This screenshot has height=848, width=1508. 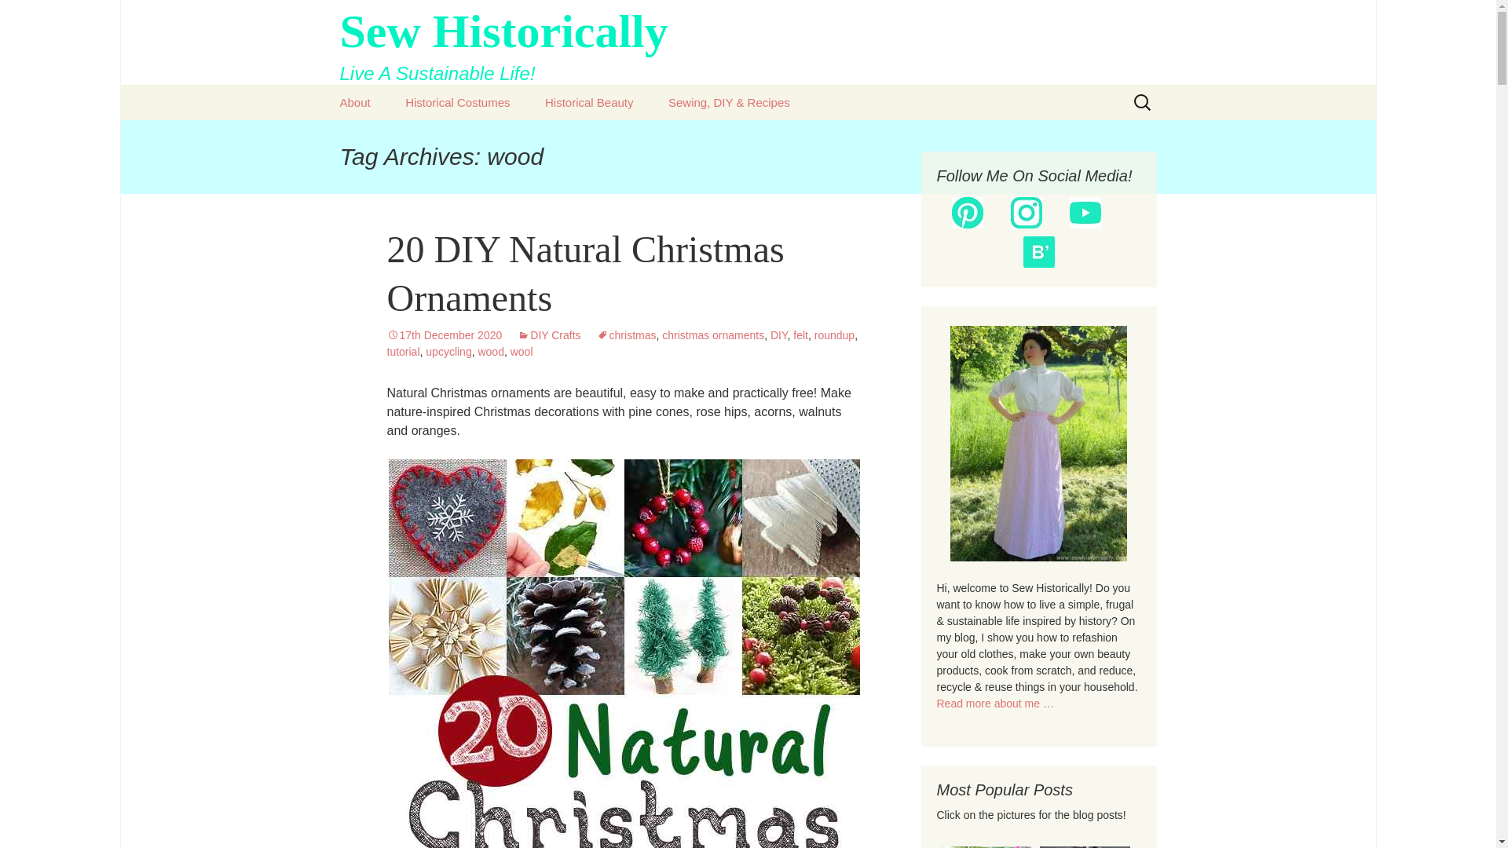 What do you see at coordinates (19, 16) in the screenshot?
I see `tutorial` at bounding box center [19, 16].